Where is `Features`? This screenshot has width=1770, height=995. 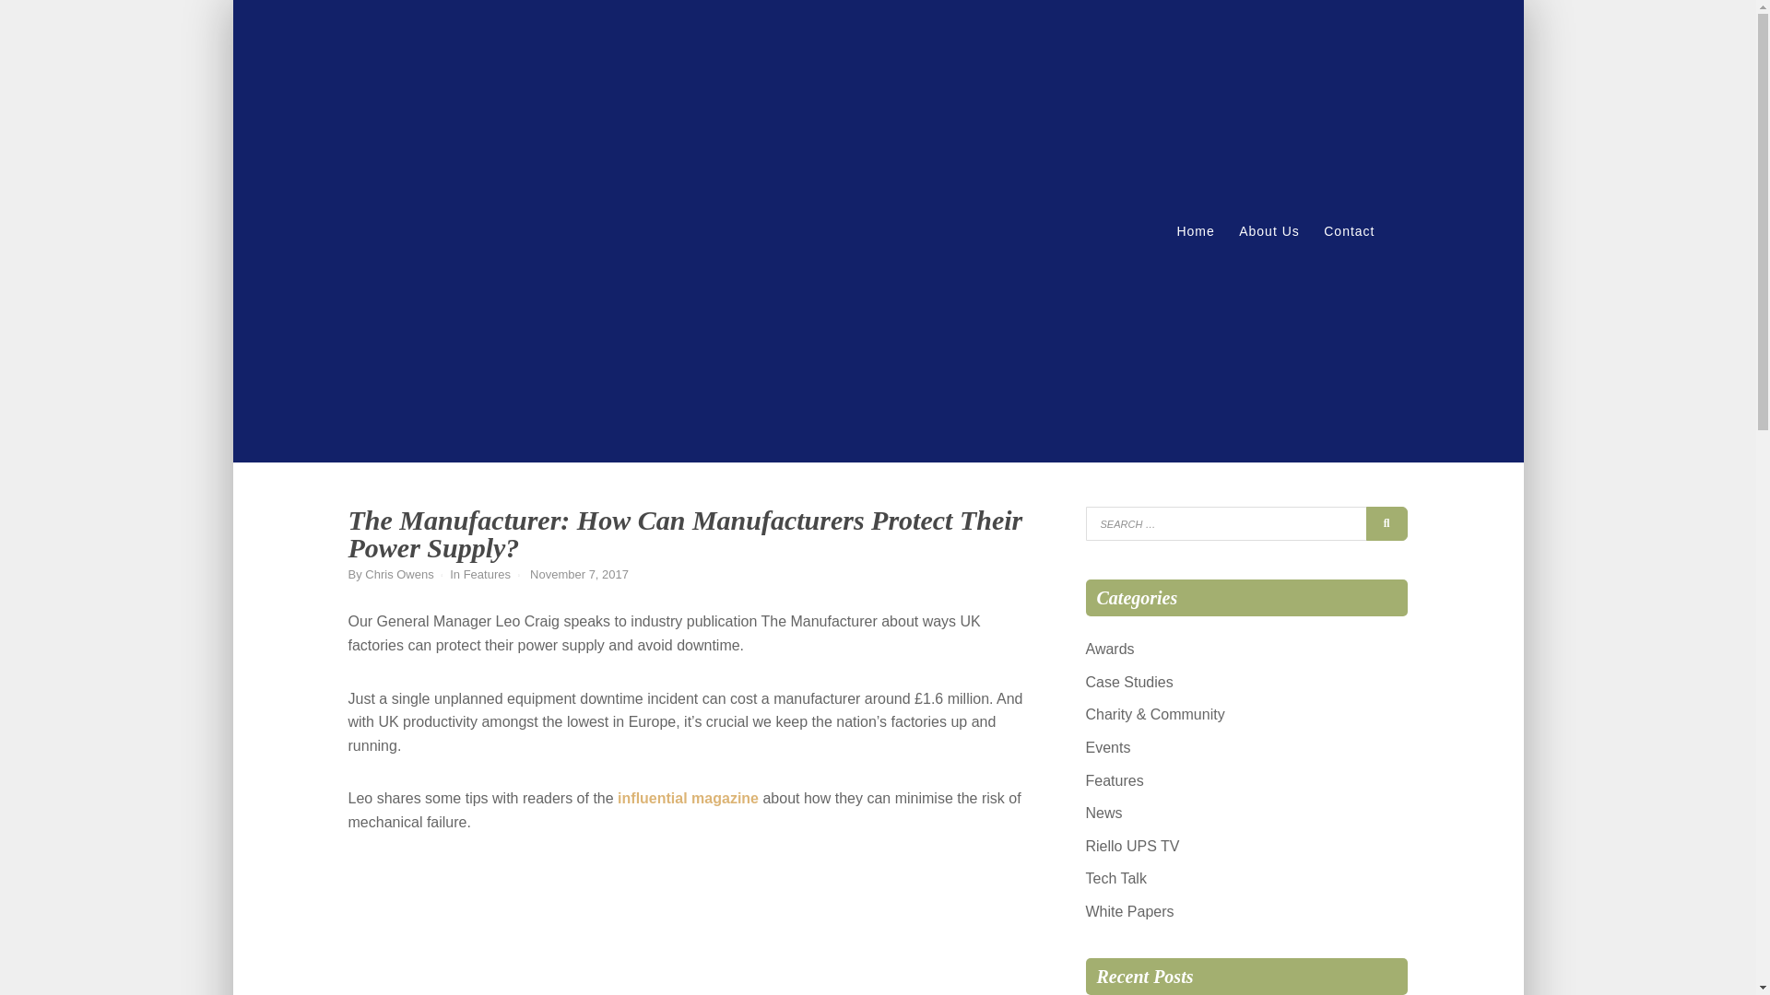
Features is located at coordinates (487, 573).